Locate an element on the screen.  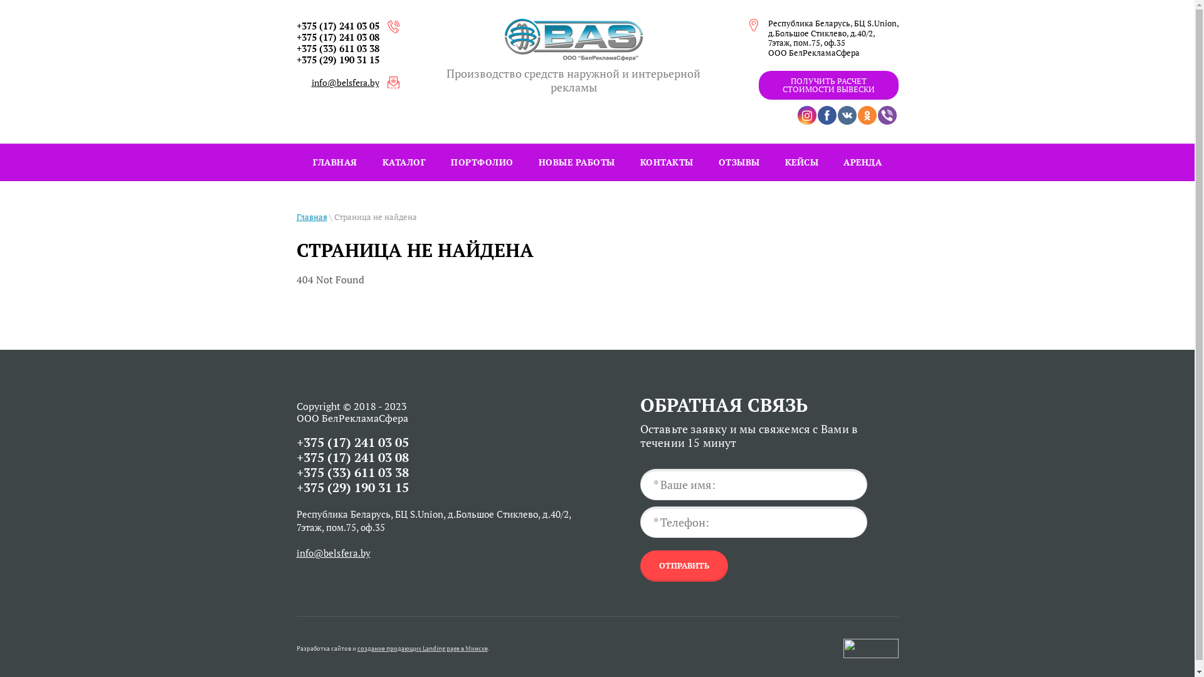
+375 (17) 241 03 08 is located at coordinates (352, 458).